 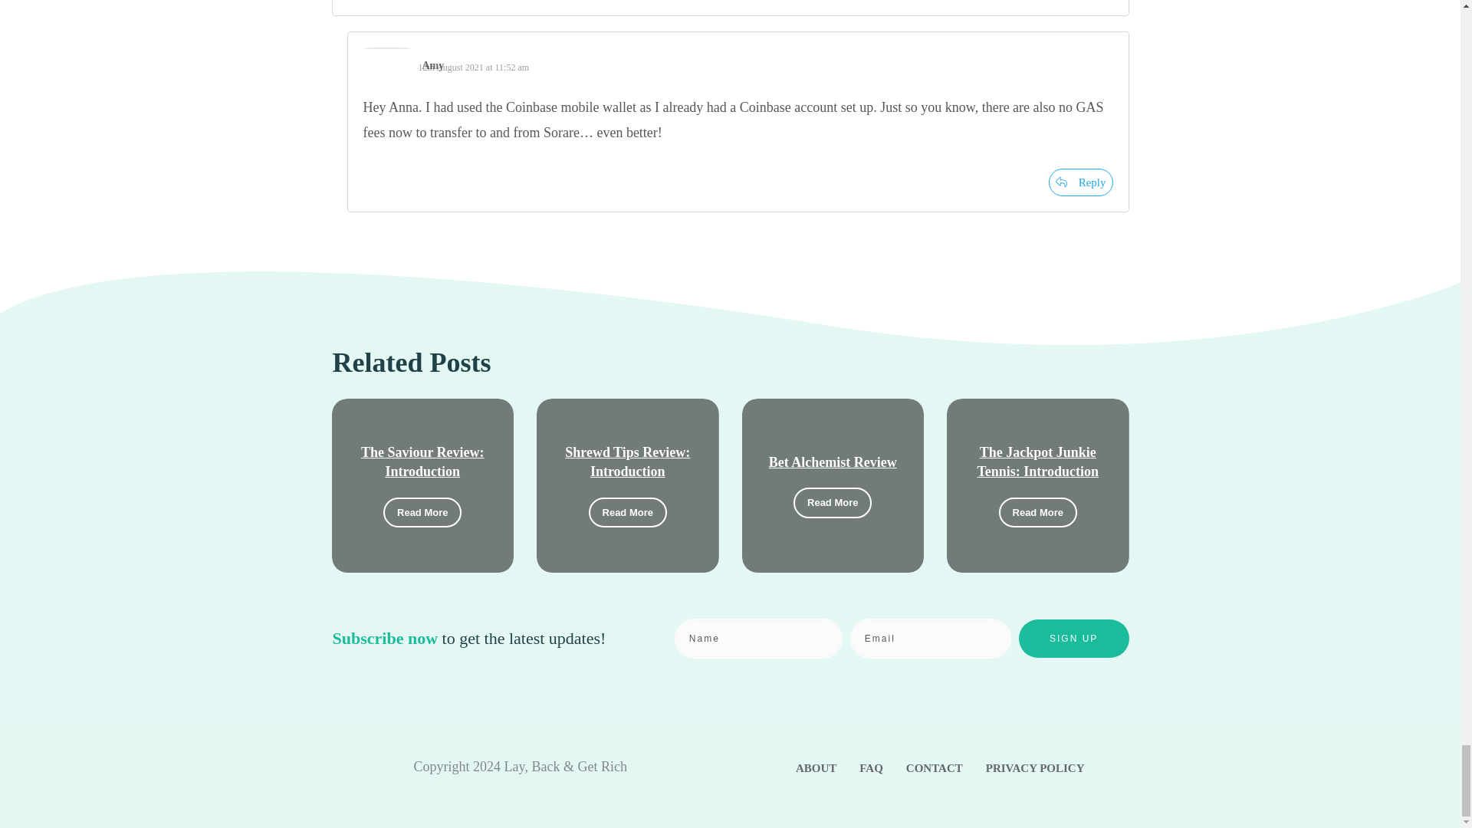 What do you see at coordinates (833, 462) in the screenshot?
I see `Bet Alchemist Review` at bounding box center [833, 462].